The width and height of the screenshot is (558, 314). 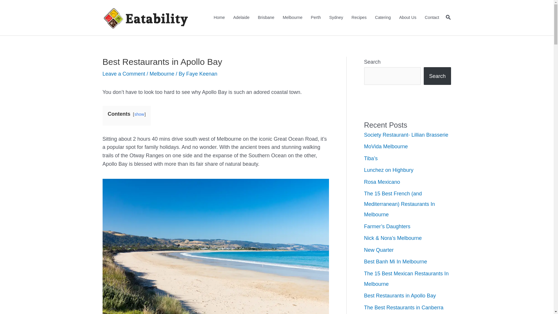 I want to click on New Quarter, so click(x=379, y=250).